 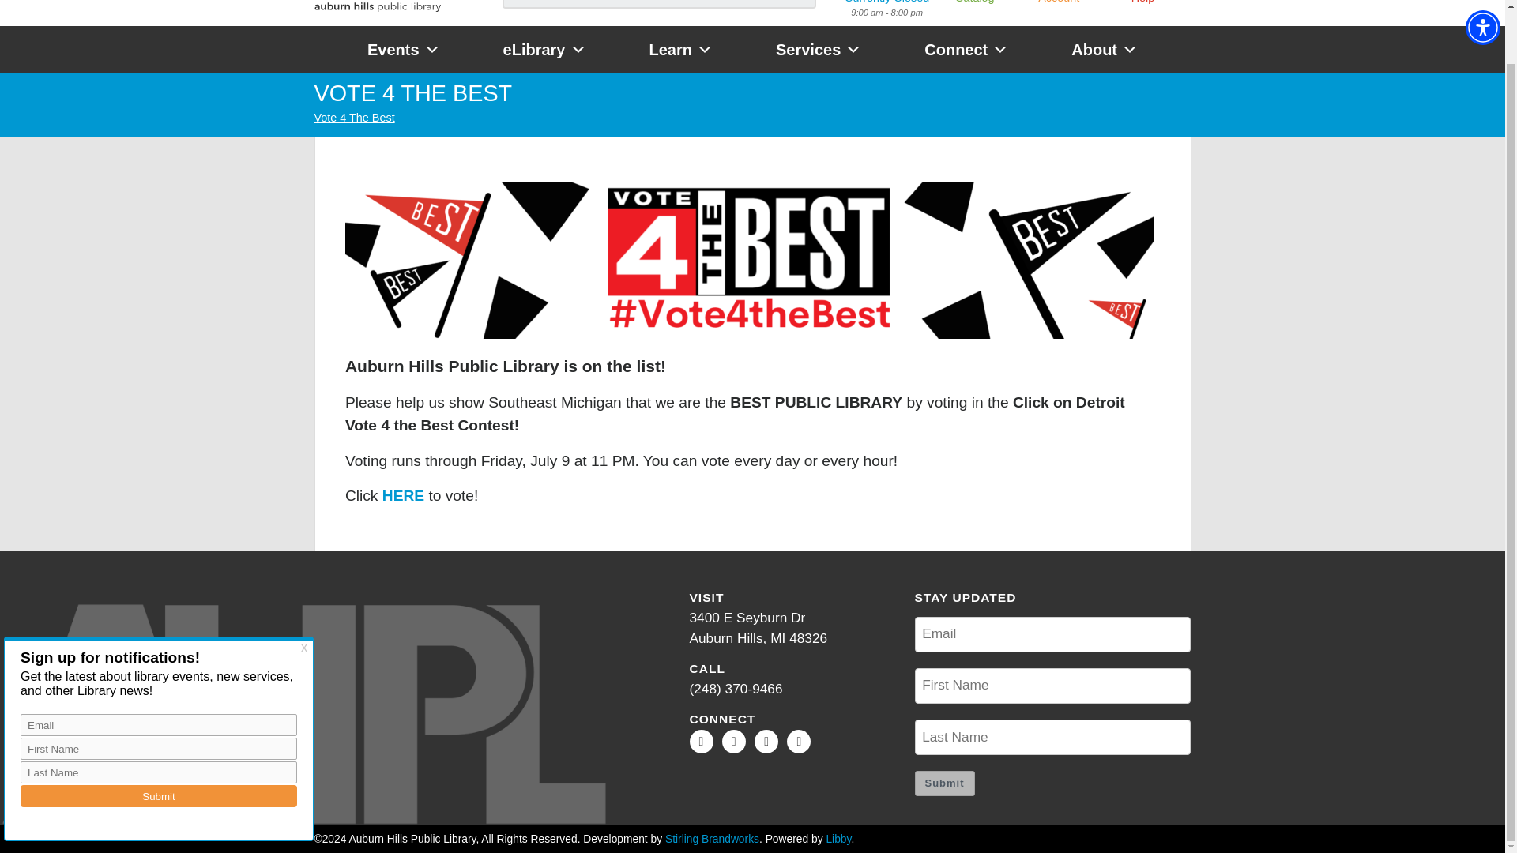 I want to click on Help, so click(x=1142, y=3).